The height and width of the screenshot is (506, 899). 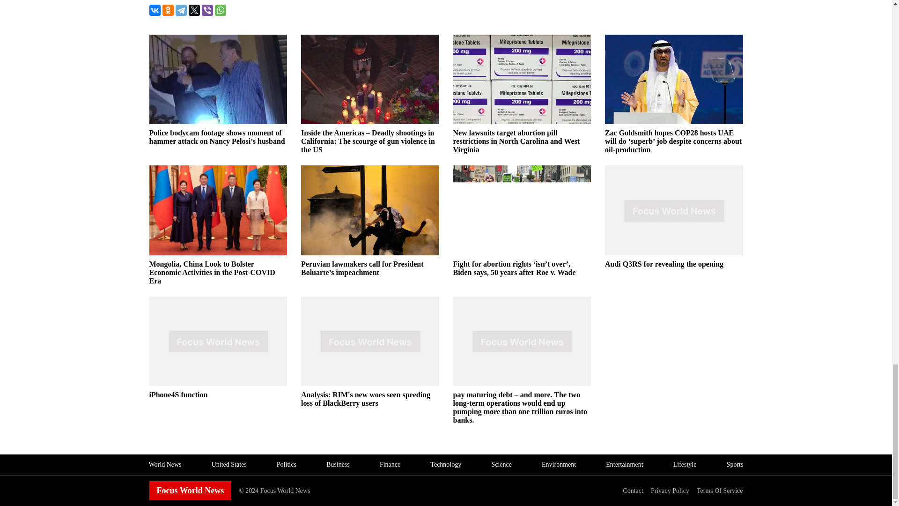 What do you see at coordinates (181, 10) in the screenshot?
I see `Telegram` at bounding box center [181, 10].